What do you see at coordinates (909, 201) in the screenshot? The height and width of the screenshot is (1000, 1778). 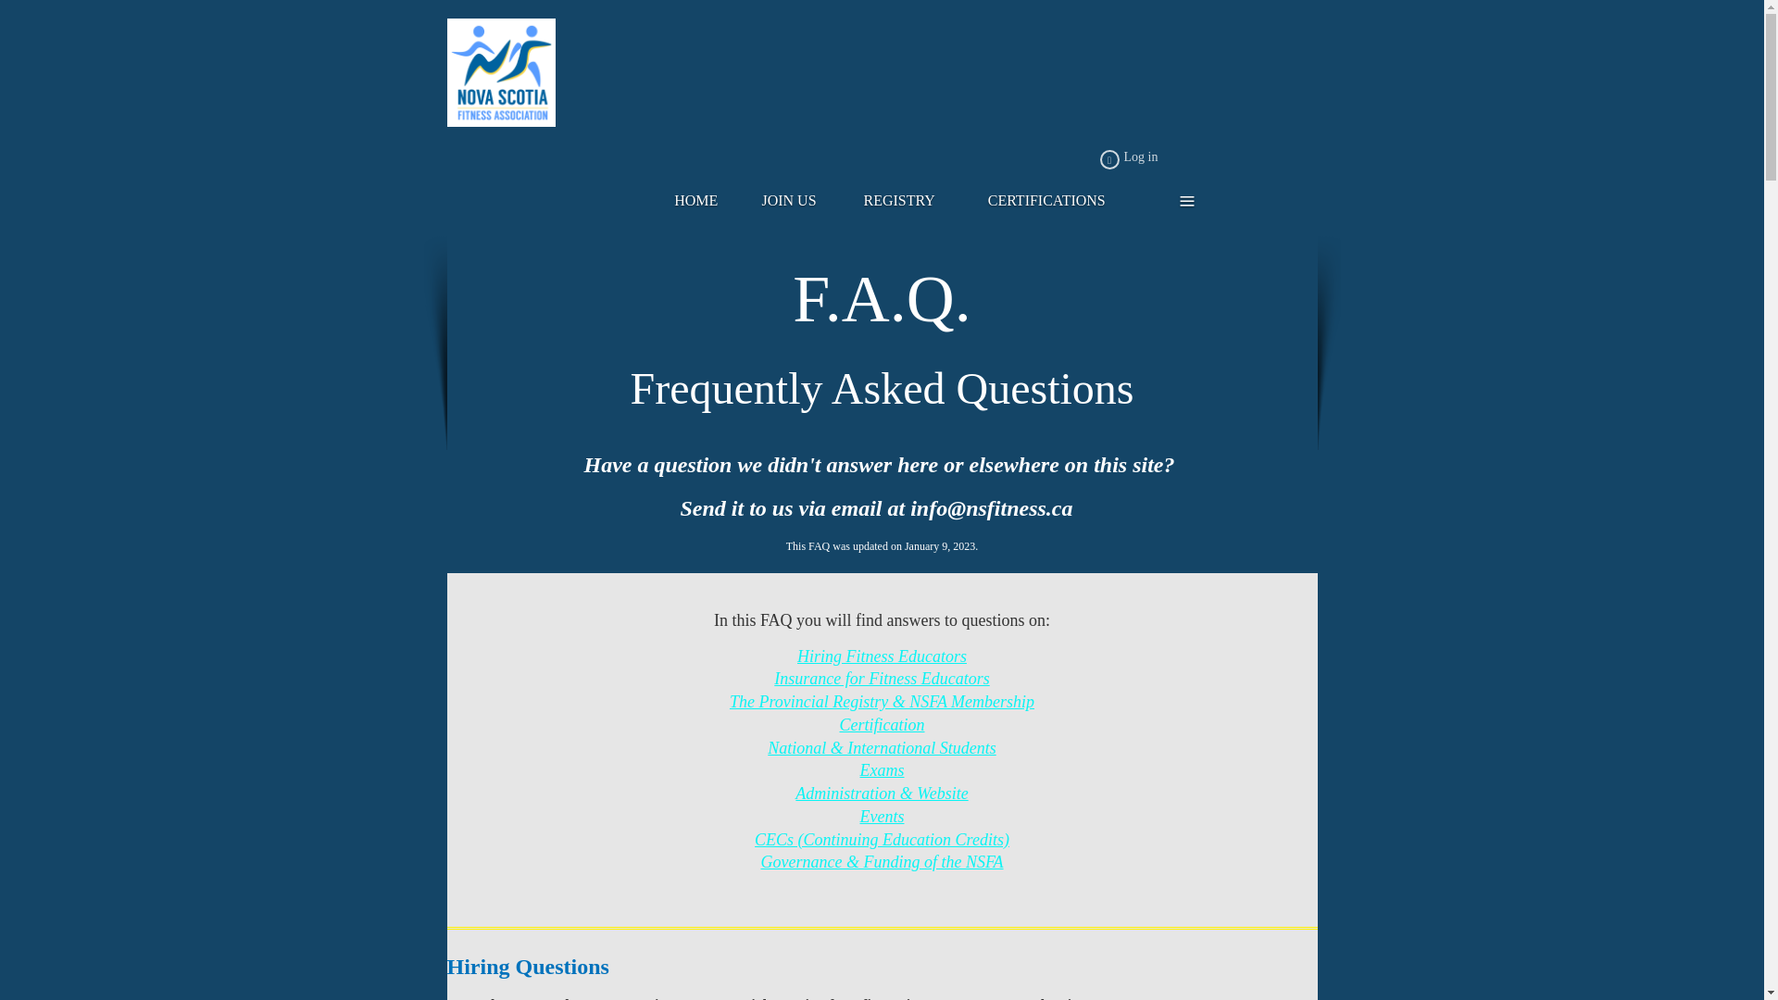 I see `REGISTRY` at bounding box center [909, 201].